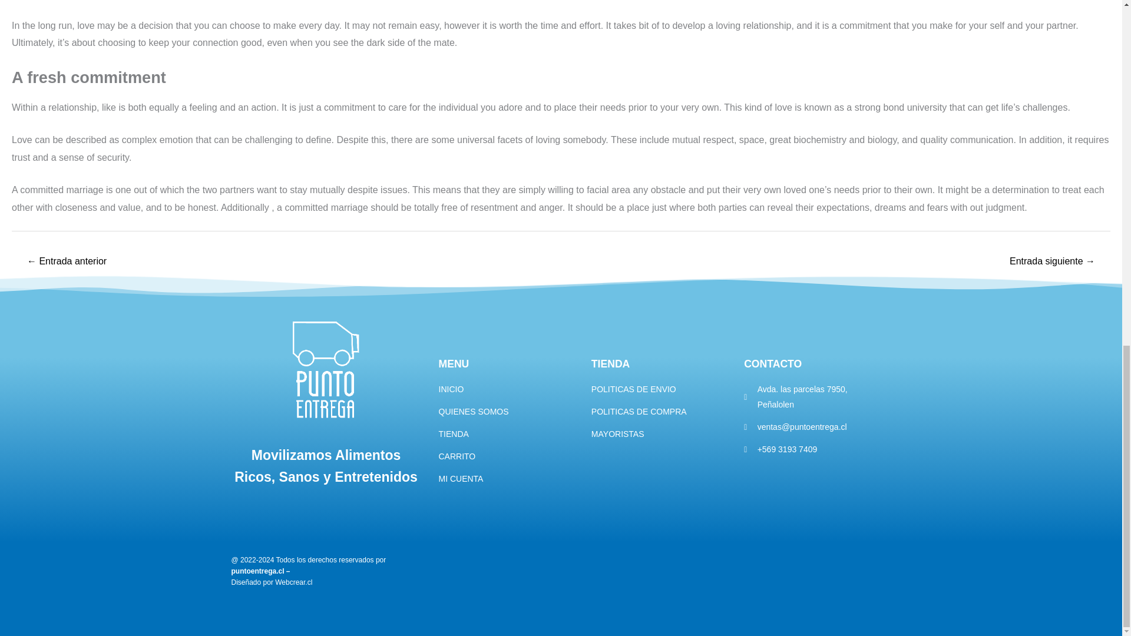 This screenshot has width=1131, height=636. I want to click on Kingcasino Bonuses sakura fortune rtp, so click(1052, 262).